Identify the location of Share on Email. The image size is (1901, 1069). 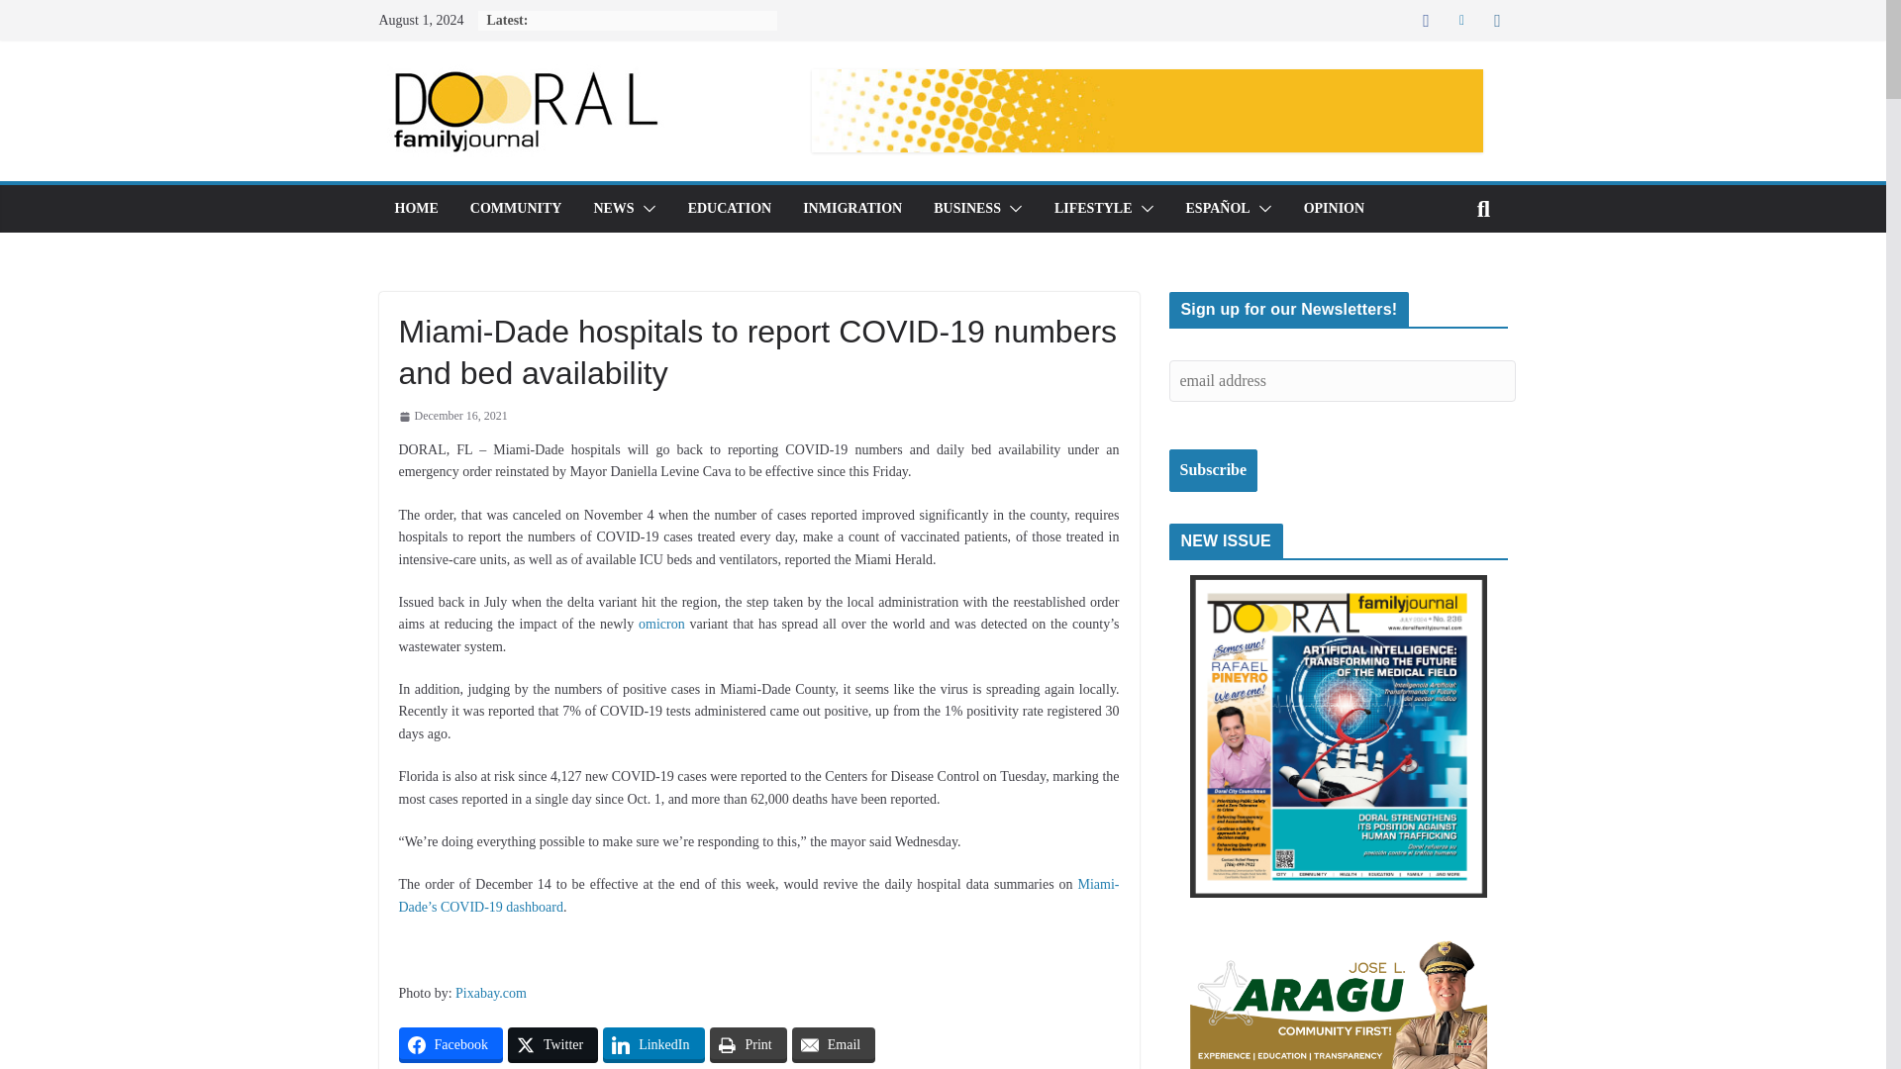
(834, 1044).